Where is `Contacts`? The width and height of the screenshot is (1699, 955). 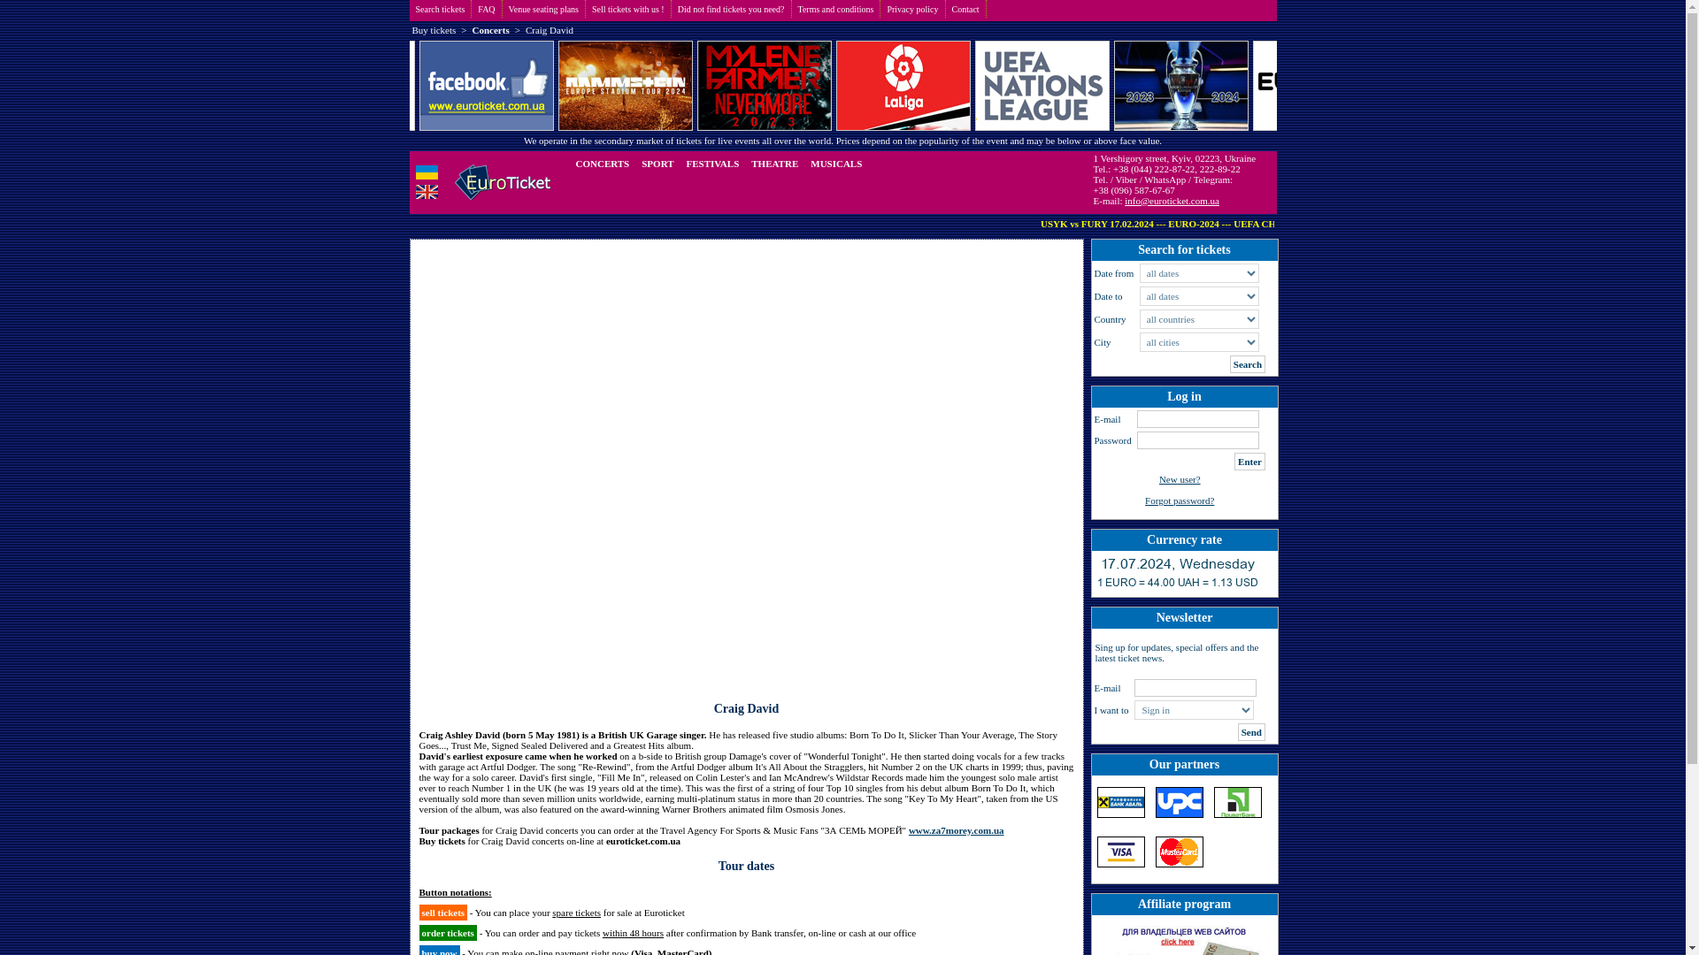 Contacts is located at coordinates (965, 9).